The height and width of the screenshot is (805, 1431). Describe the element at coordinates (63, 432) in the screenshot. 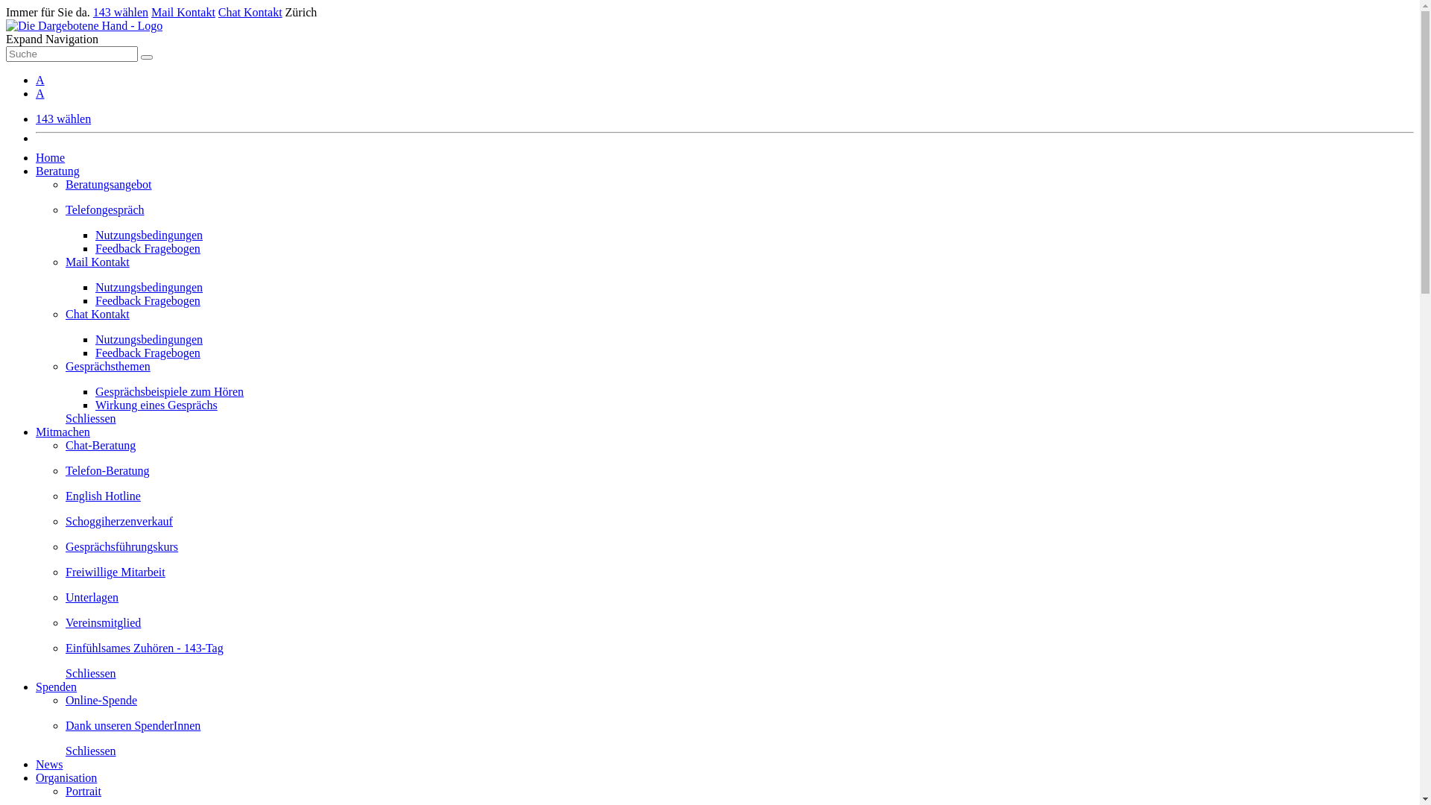

I see `Mitmachen` at that location.